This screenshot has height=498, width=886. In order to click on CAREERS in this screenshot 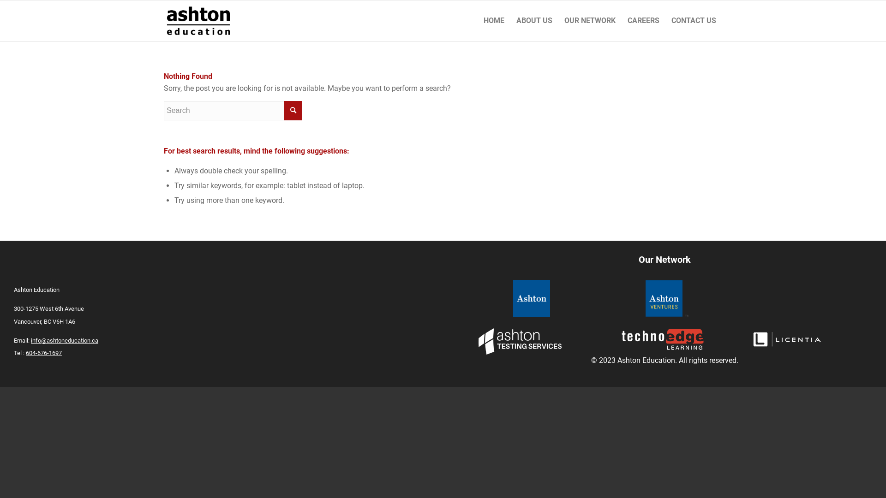, I will do `click(643, 21)`.